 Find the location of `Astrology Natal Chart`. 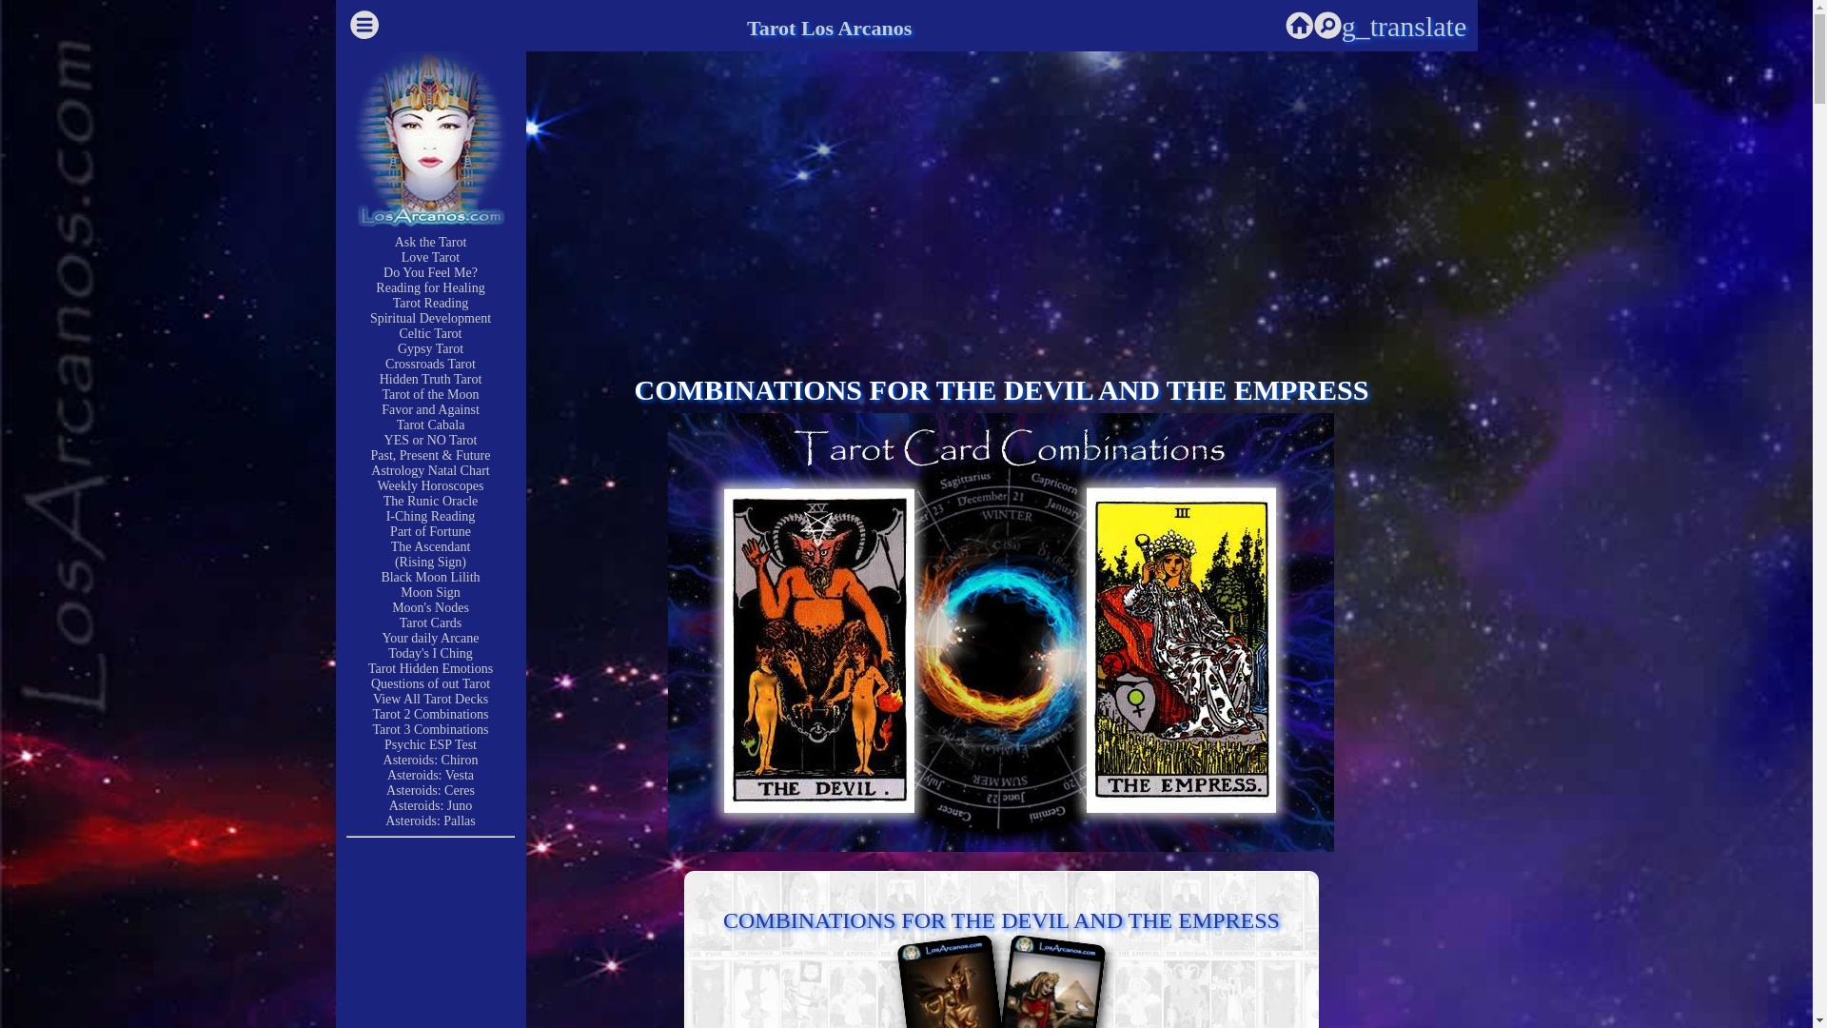

Astrology Natal Chart is located at coordinates (430, 470).